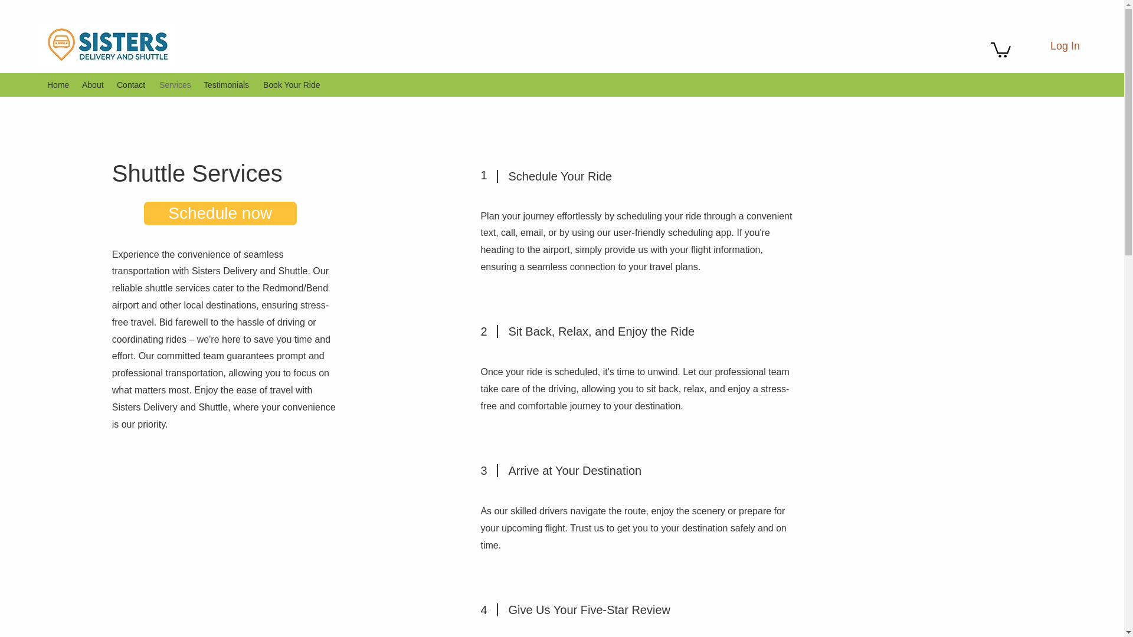  What do you see at coordinates (58, 84) in the screenshot?
I see `Home` at bounding box center [58, 84].